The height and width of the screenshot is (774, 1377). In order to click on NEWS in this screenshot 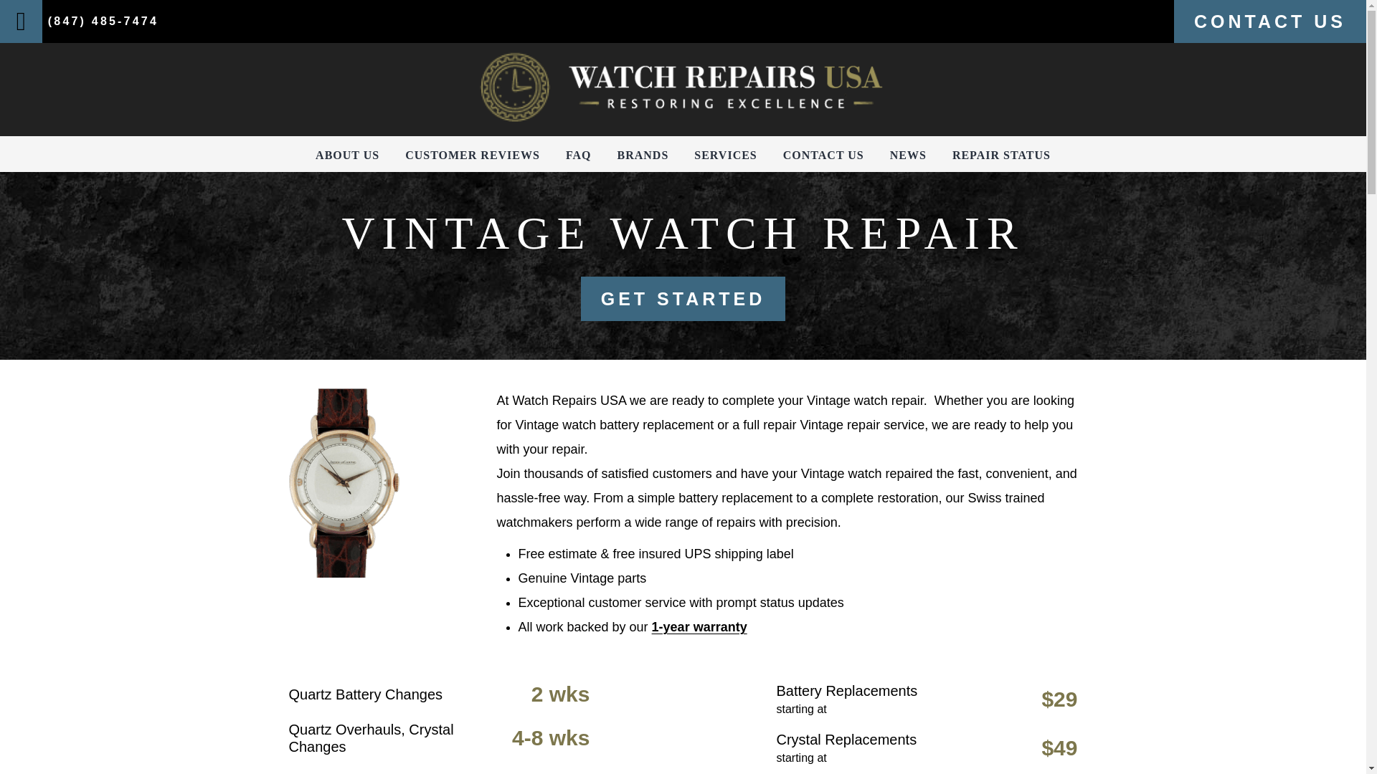, I will do `click(908, 155)`.